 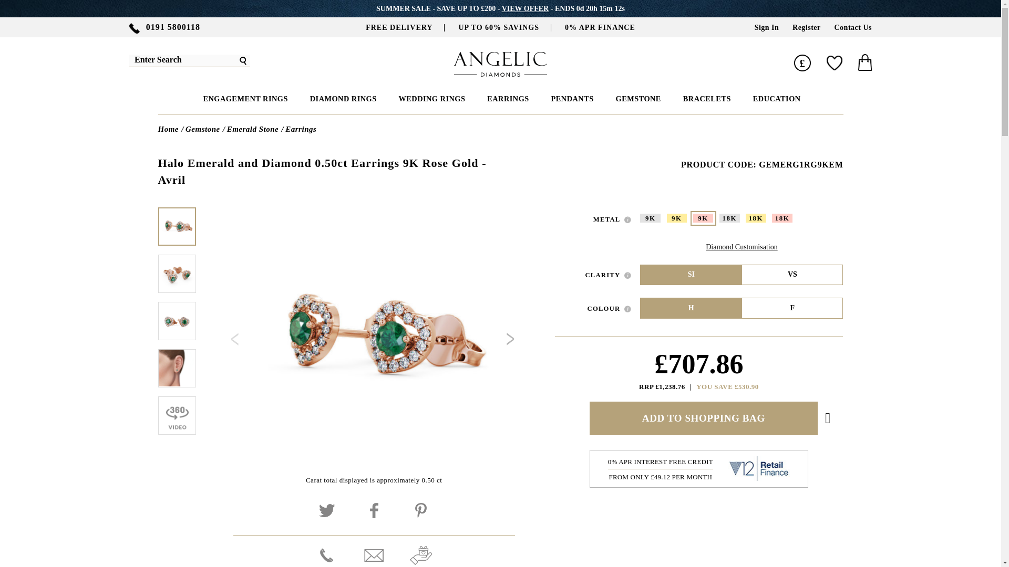 What do you see at coordinates (525, 7) in the screenshot?
I see `VIEW OFFER` at bounding box center [525, 7].